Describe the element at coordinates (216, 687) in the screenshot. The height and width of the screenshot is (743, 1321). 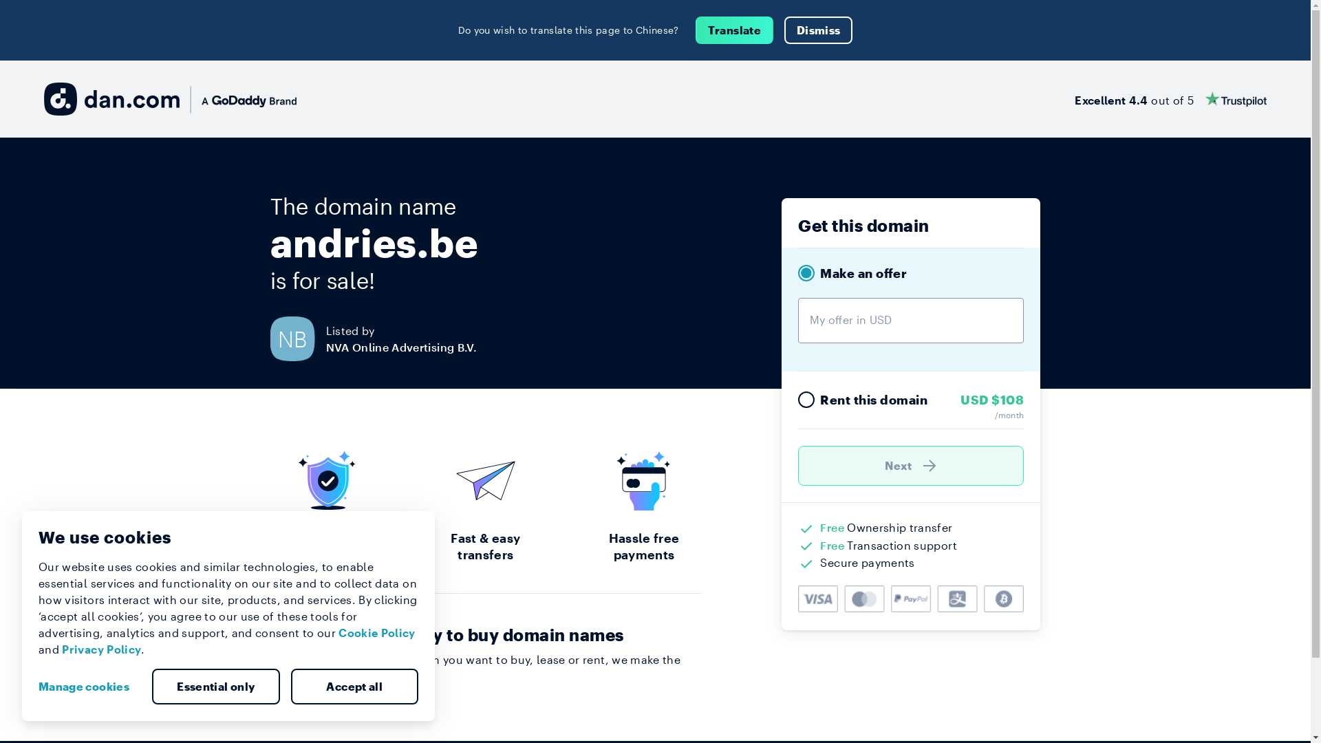
I see `Essential only` at that location.